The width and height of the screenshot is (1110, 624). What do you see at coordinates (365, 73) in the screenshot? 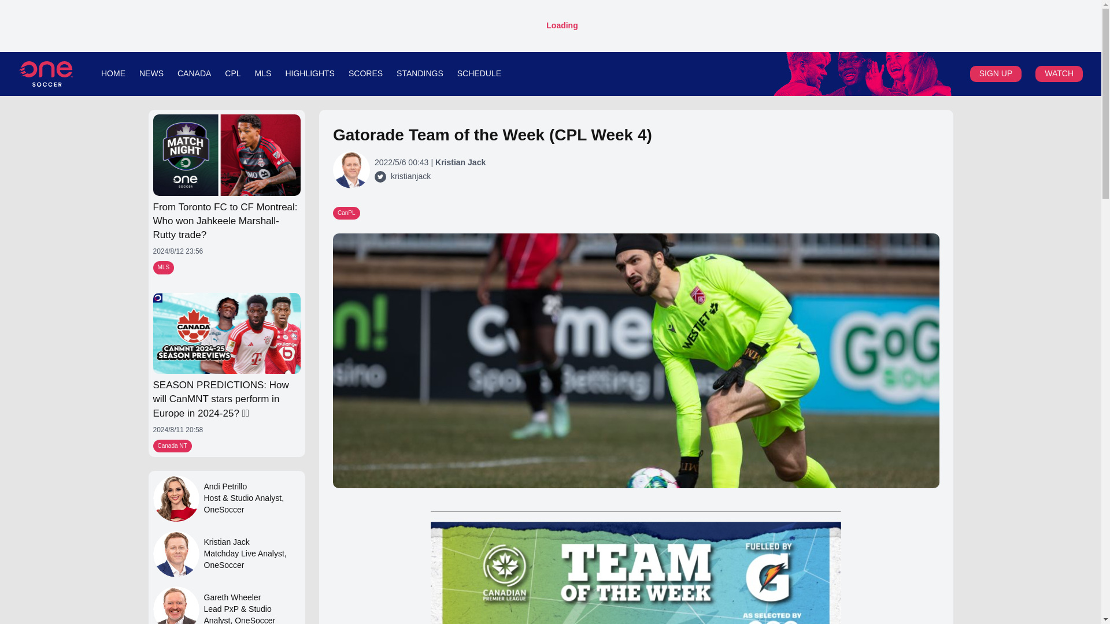
I see `SCORES` at bounding box center [365, 73].